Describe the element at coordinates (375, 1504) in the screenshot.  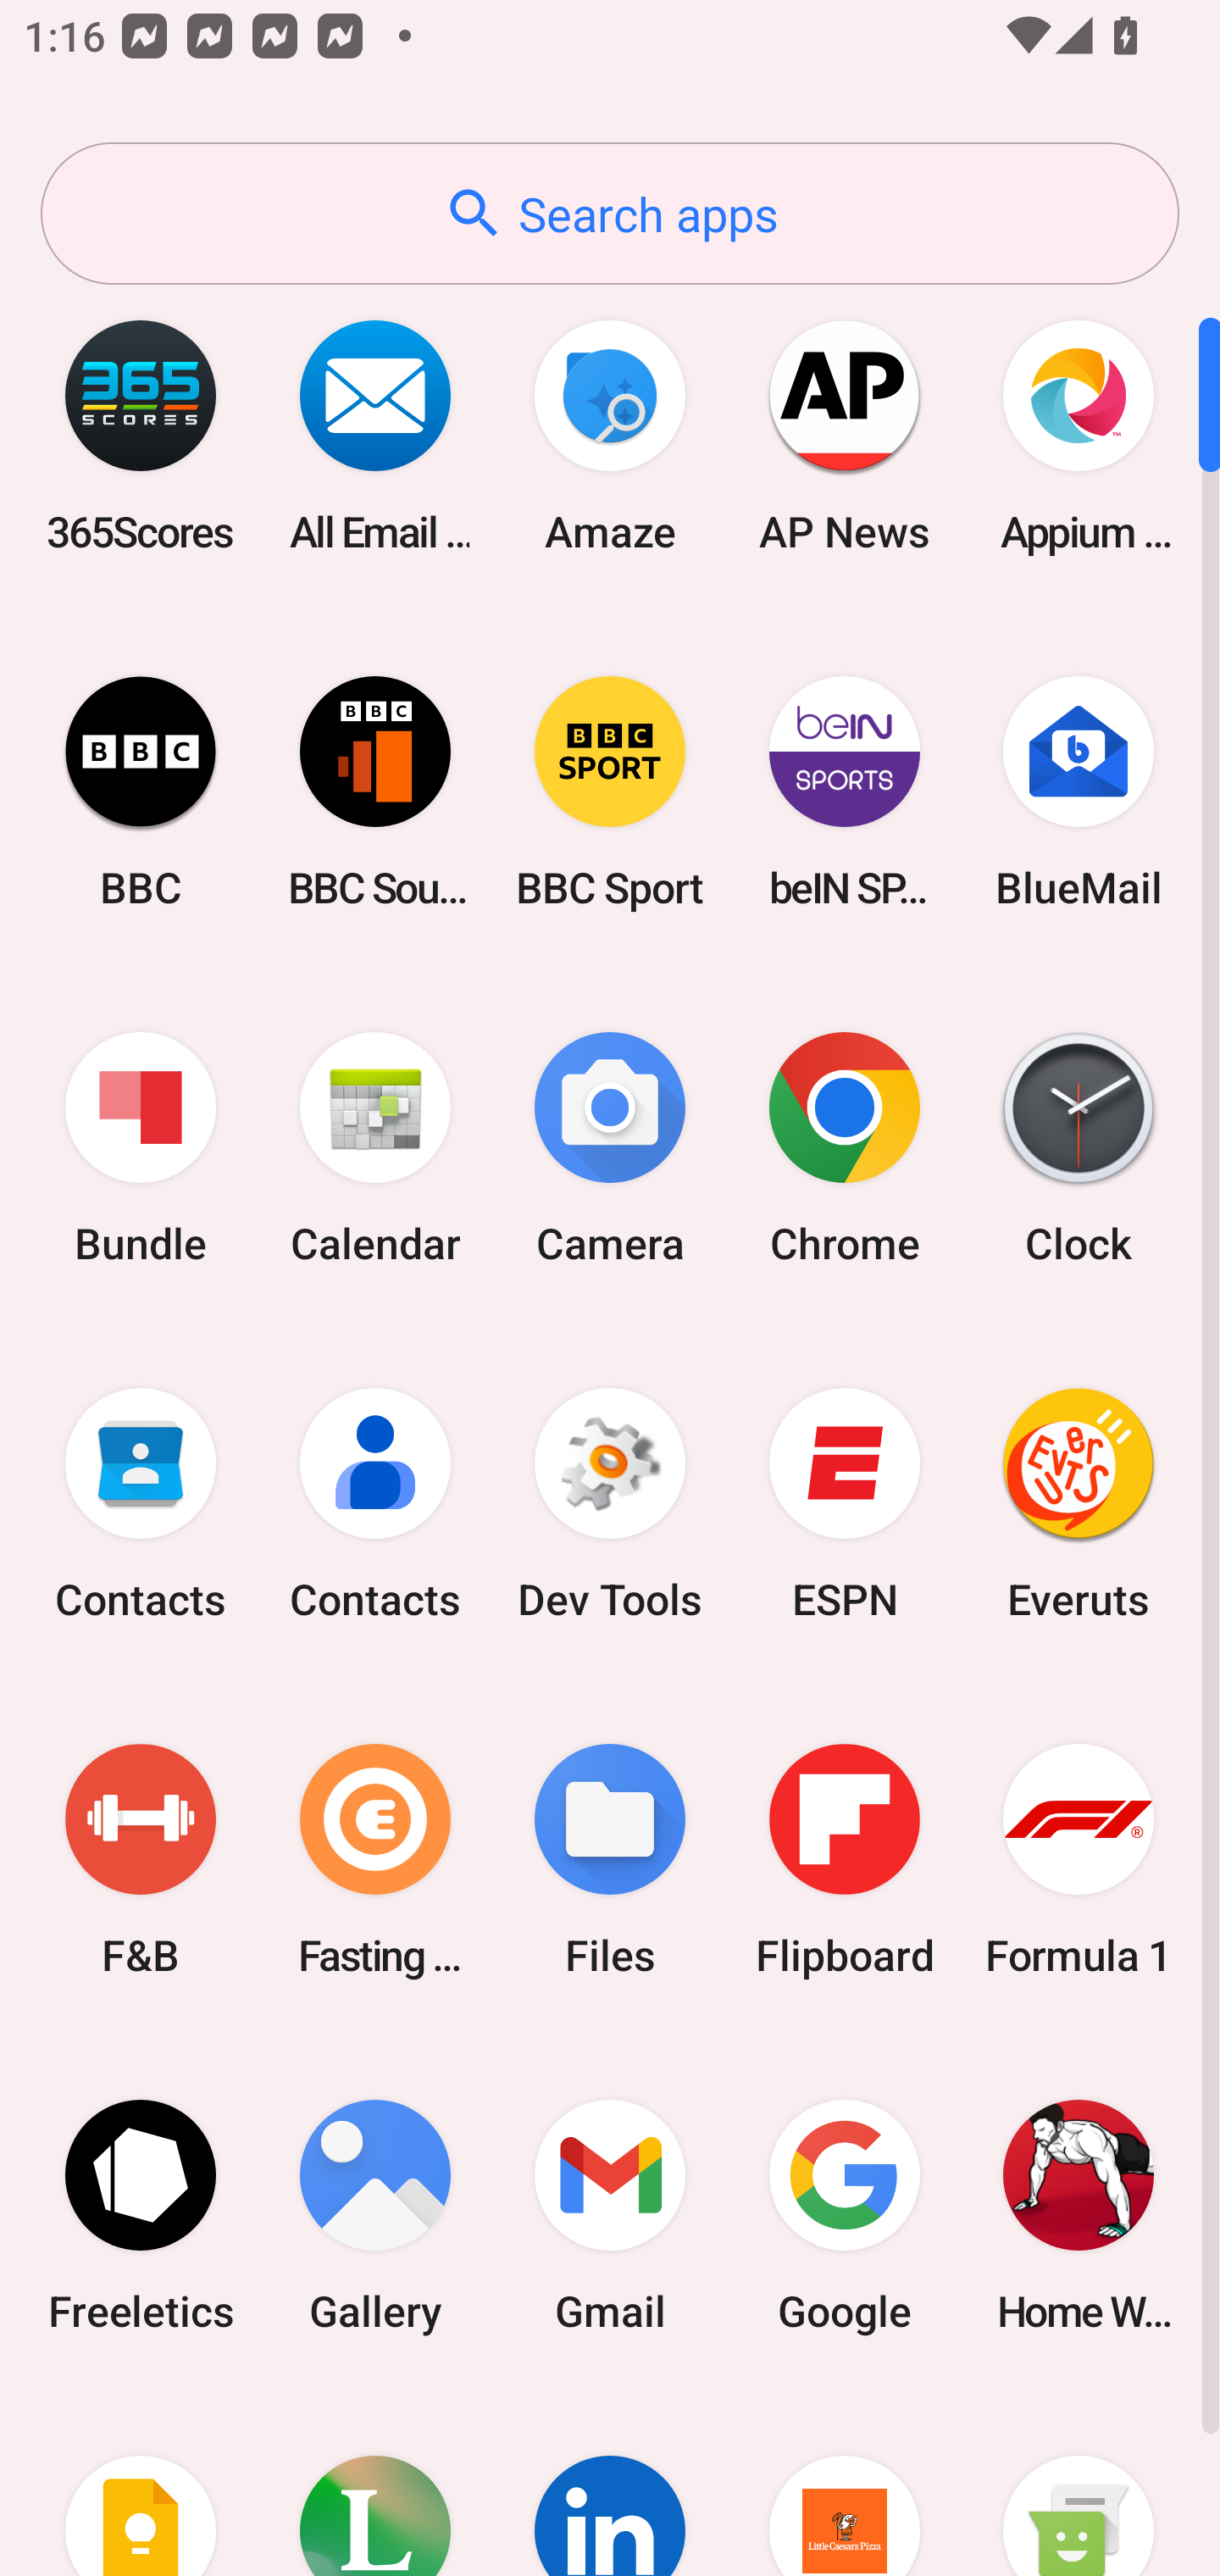
I see `Contacts` at that location.